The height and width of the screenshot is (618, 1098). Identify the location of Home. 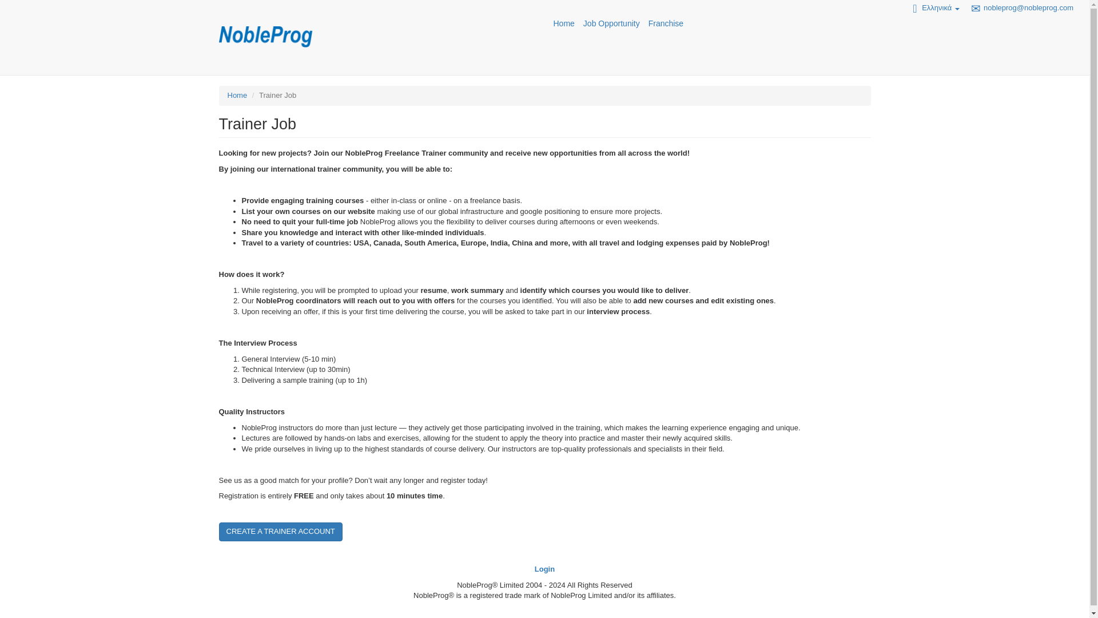
(265, 37).